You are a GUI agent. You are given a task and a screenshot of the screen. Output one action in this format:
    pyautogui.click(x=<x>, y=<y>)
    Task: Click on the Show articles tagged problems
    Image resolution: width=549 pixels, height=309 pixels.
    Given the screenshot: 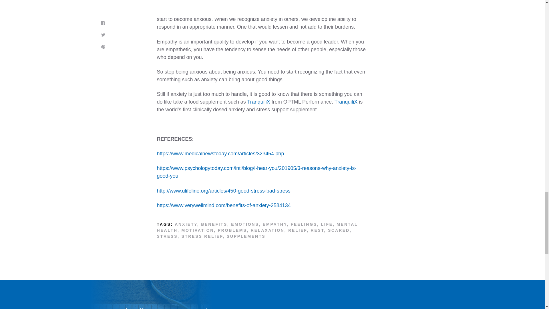 What is the action you would take?
    pyautogui.click(x=232, y=230)
    